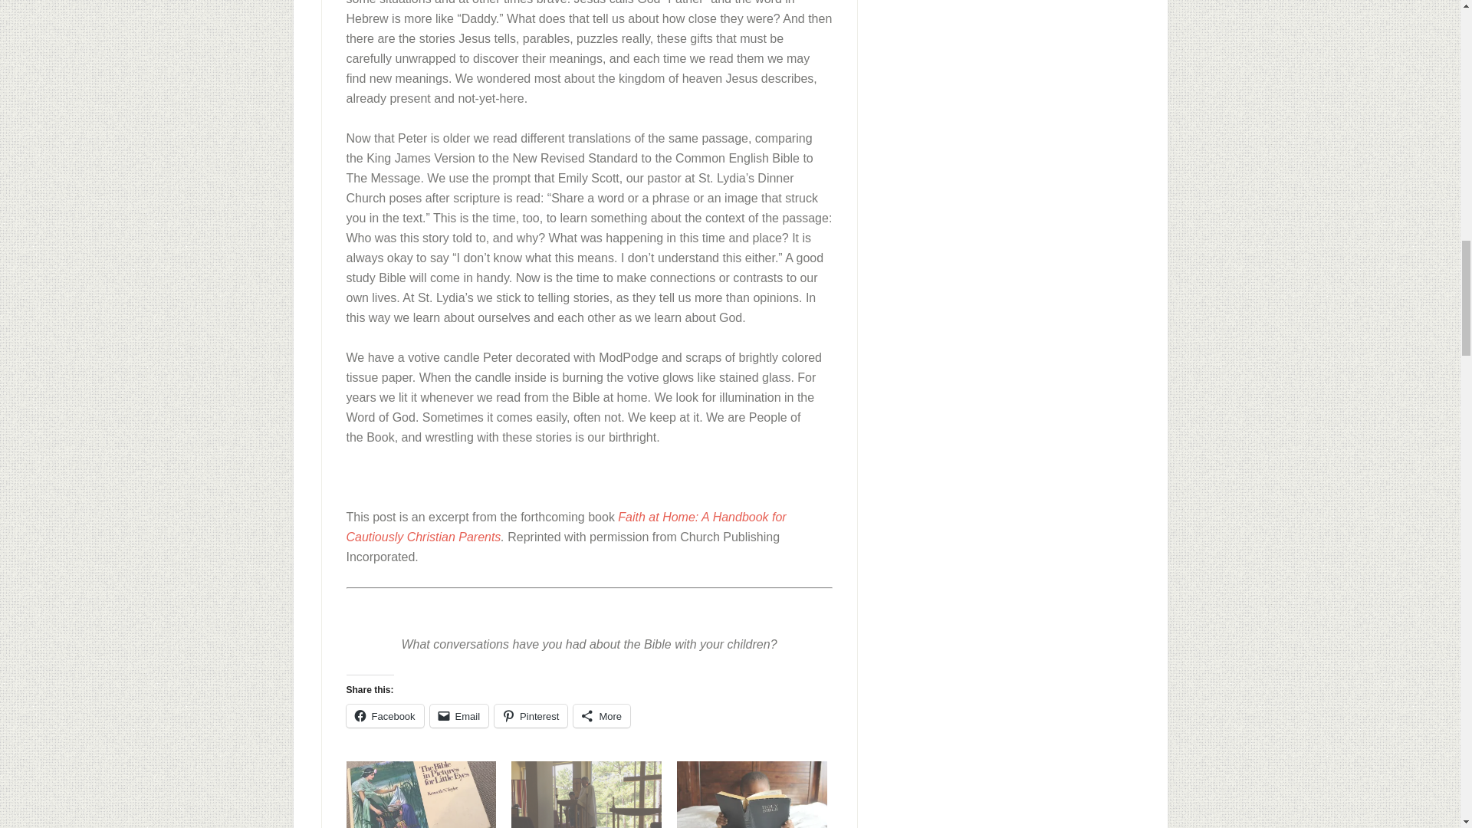  I want to click on Click to share on Facebook, so click(385, 716).